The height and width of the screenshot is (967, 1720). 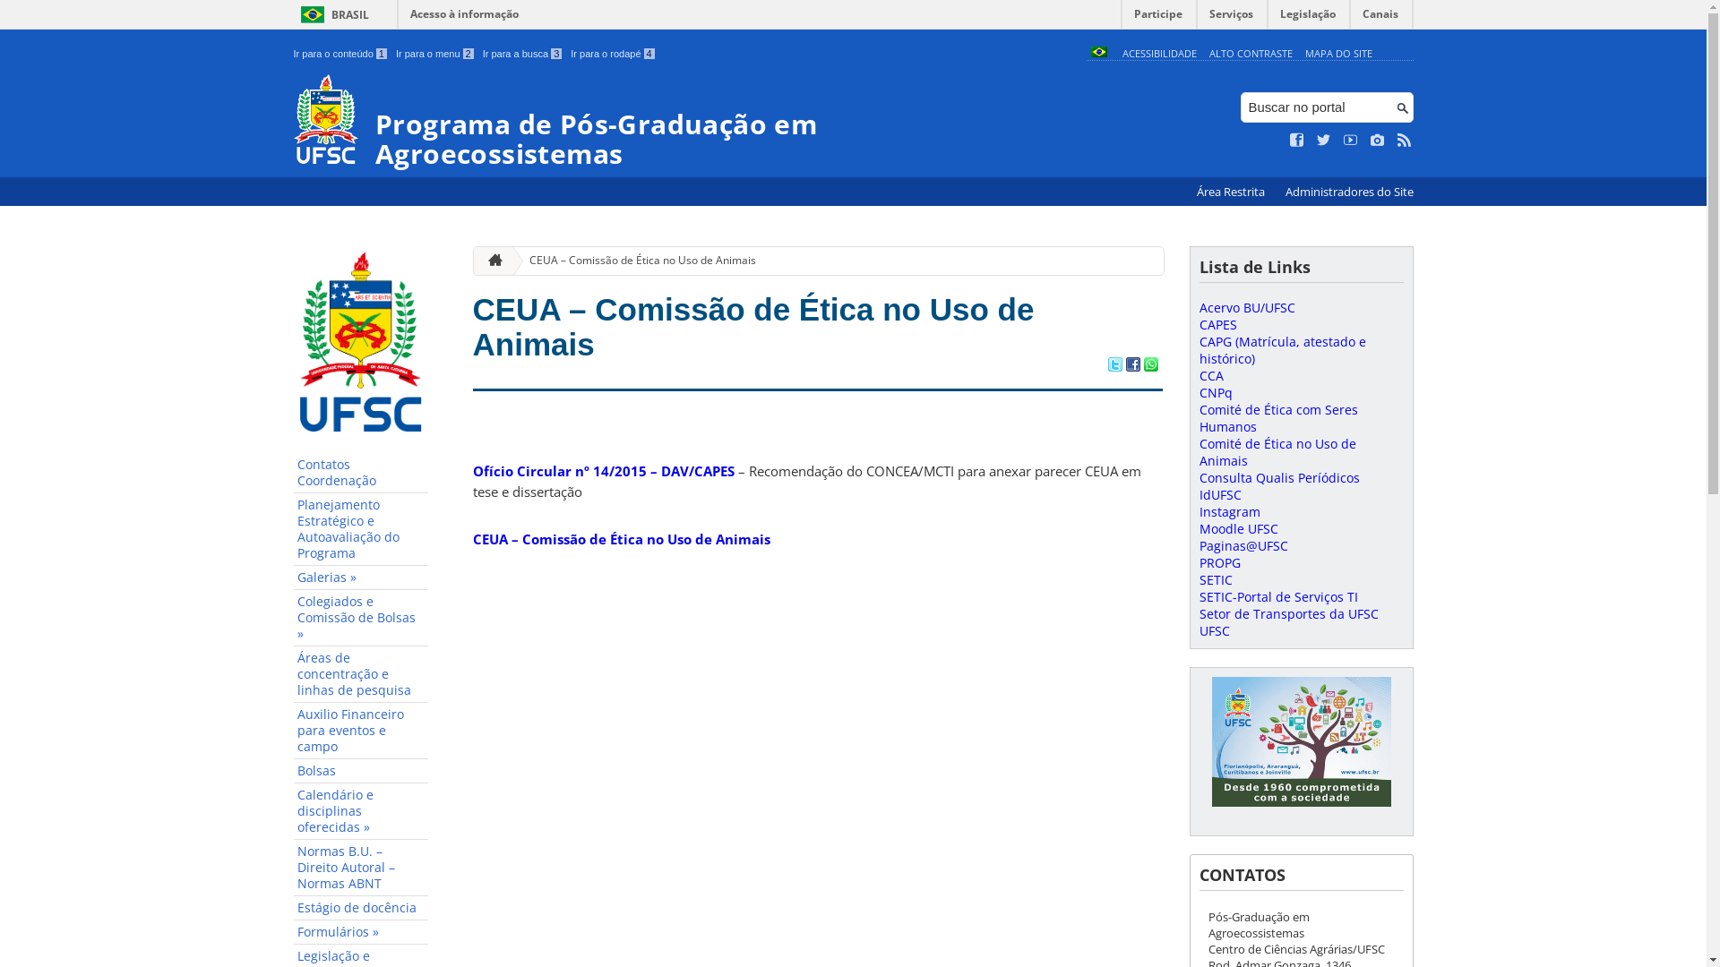 I want to click on Moodle UFSC, so click(x=1238, y=528).